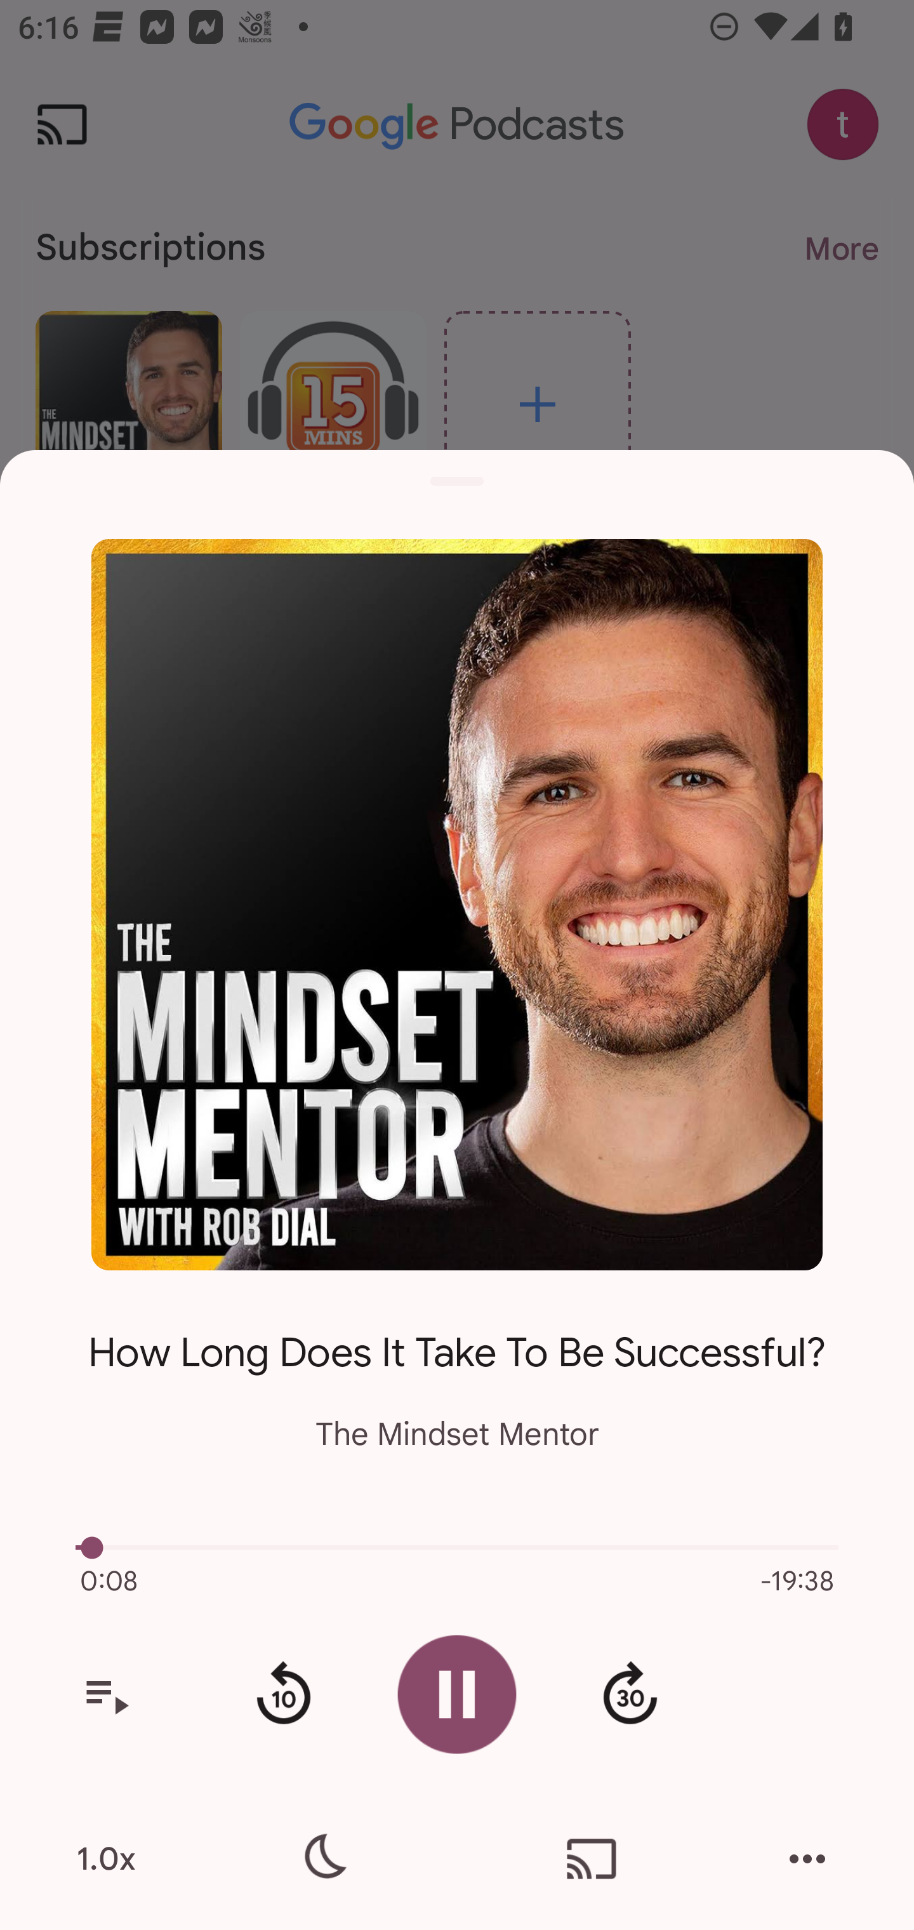 The image size is (914, 1930). What do you see at coordinates (807, 1859) in the screenshot?
I see `More actions` at bounding box center [807, 1859].